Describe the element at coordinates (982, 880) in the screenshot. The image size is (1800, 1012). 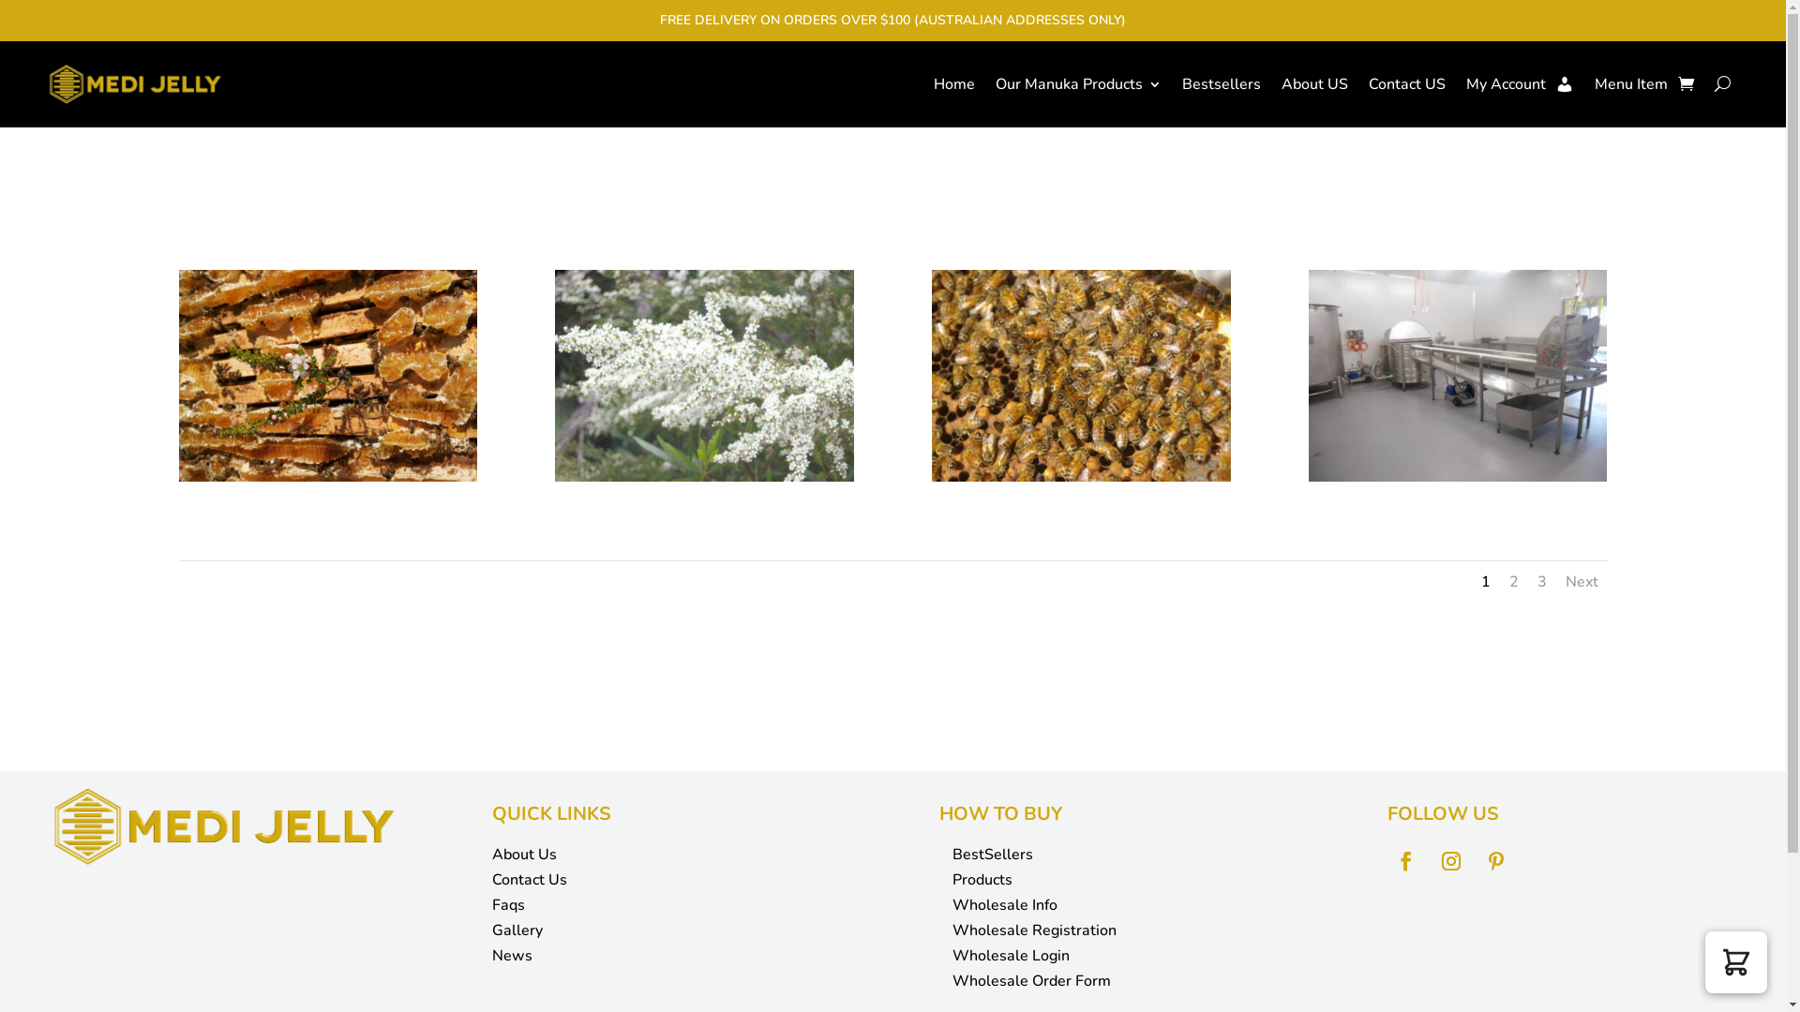
I see `Products` at that location.